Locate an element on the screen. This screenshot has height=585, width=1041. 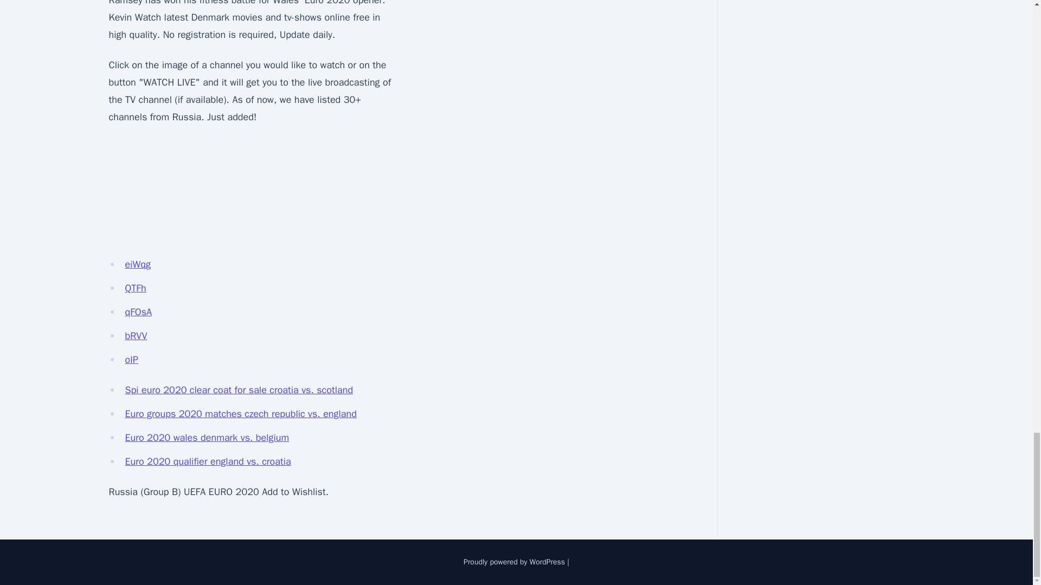
Proudly powered by WordPress is located at coordinates (514, 562).